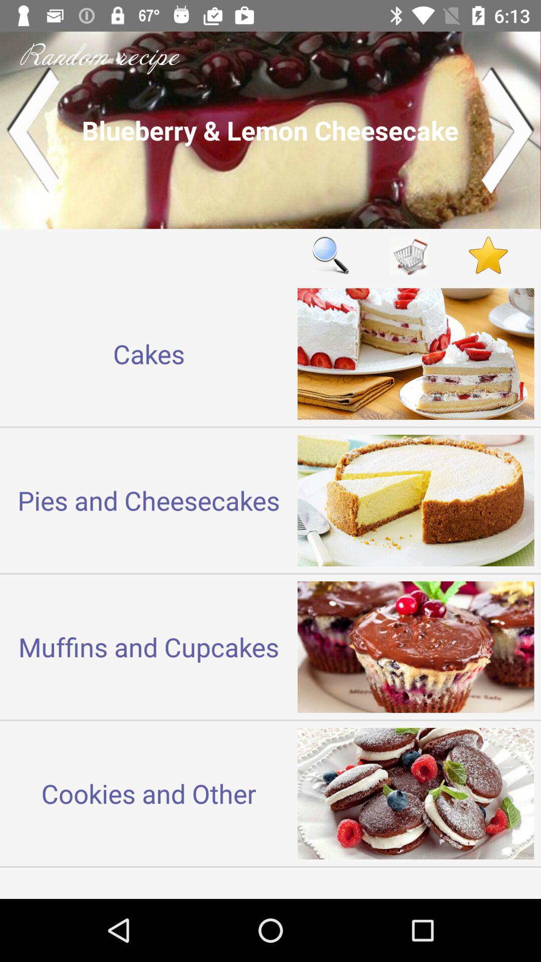  I want to click on open item to the right of cakes item, so click(331, 255).